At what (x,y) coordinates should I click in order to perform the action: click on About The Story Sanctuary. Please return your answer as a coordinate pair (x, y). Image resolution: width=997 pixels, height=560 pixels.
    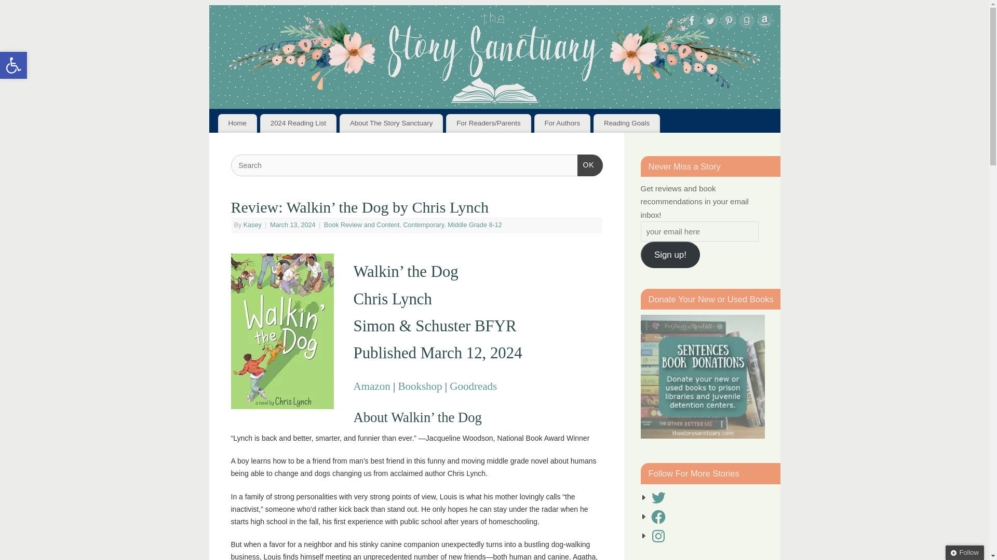
    Looking at the image, I should click on (391, 123).